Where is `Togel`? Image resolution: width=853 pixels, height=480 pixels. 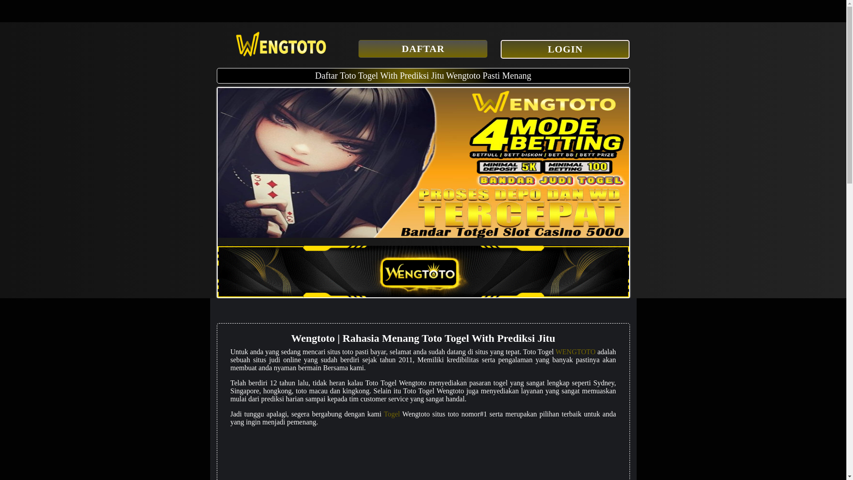
Togel is located at coordinates (392, 414).